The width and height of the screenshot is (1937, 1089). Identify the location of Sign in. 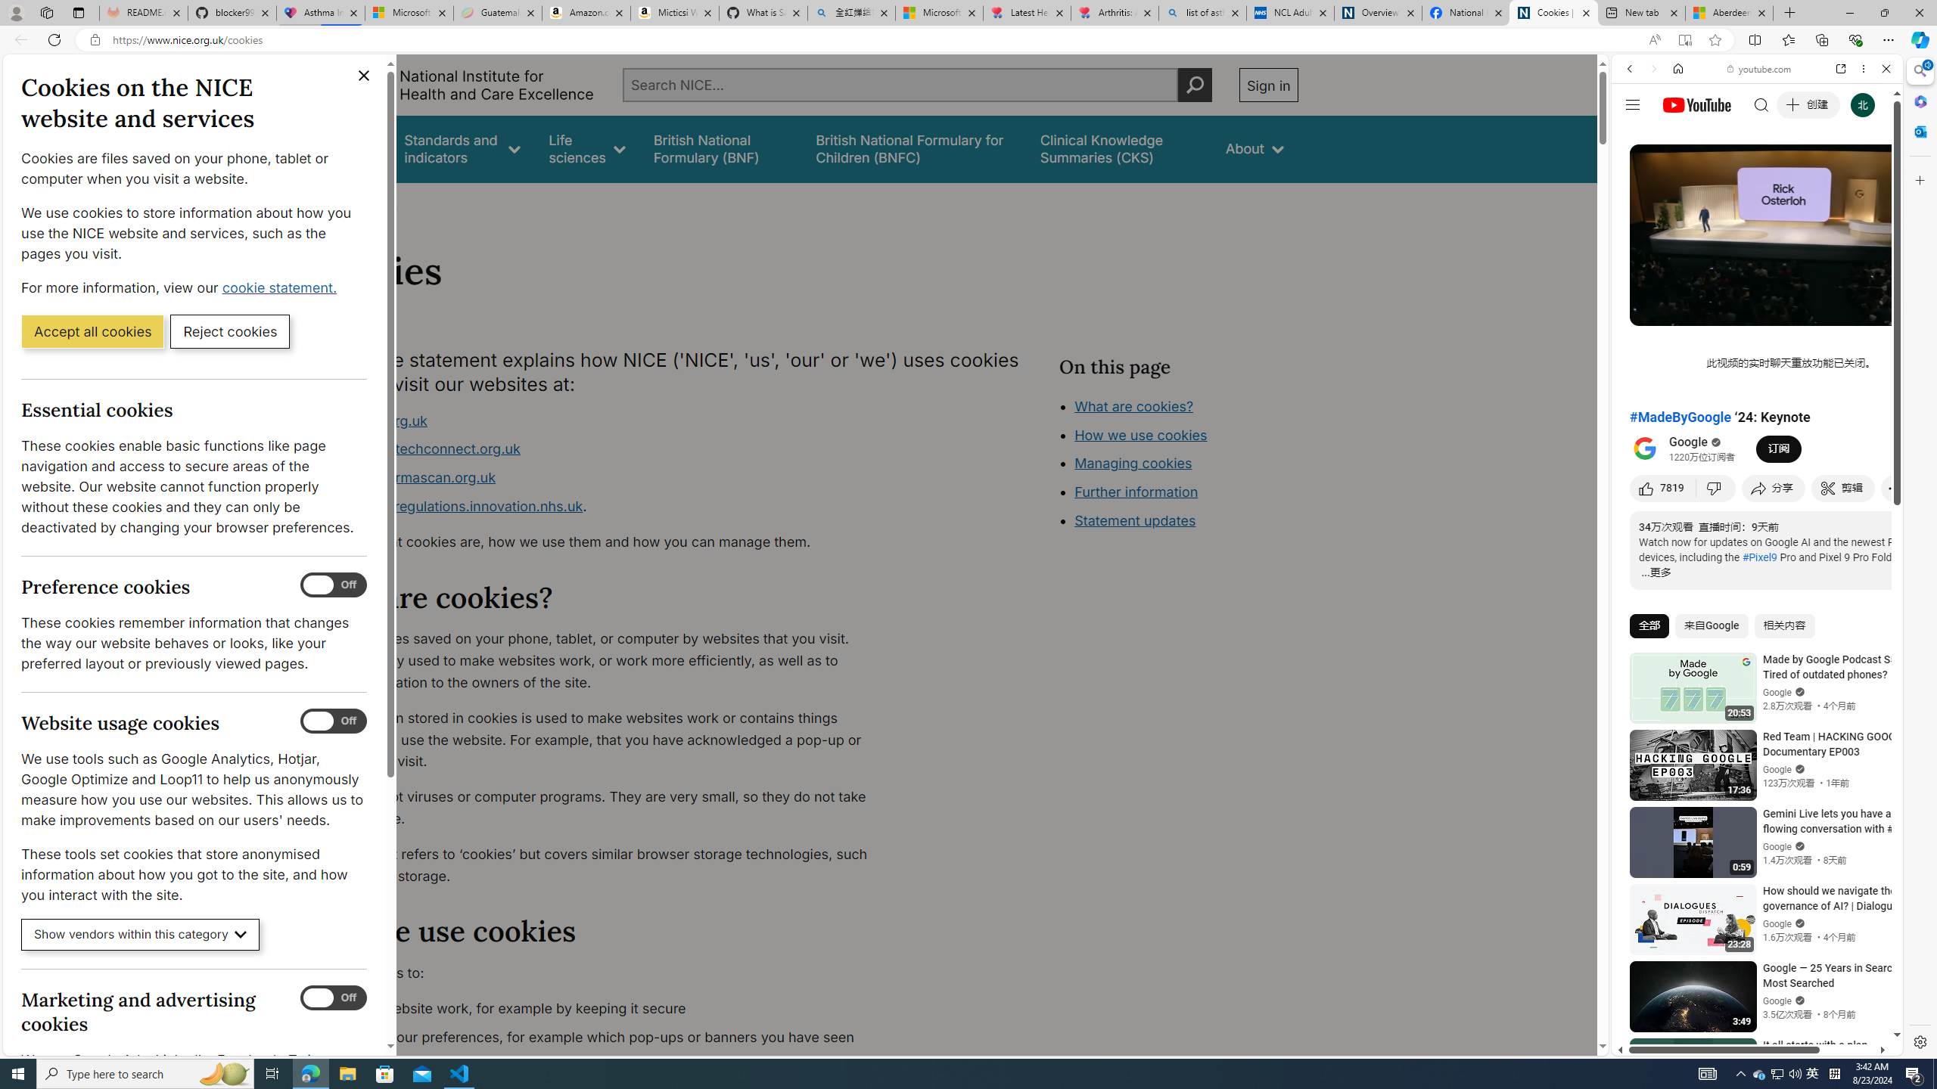
(1267, 85).